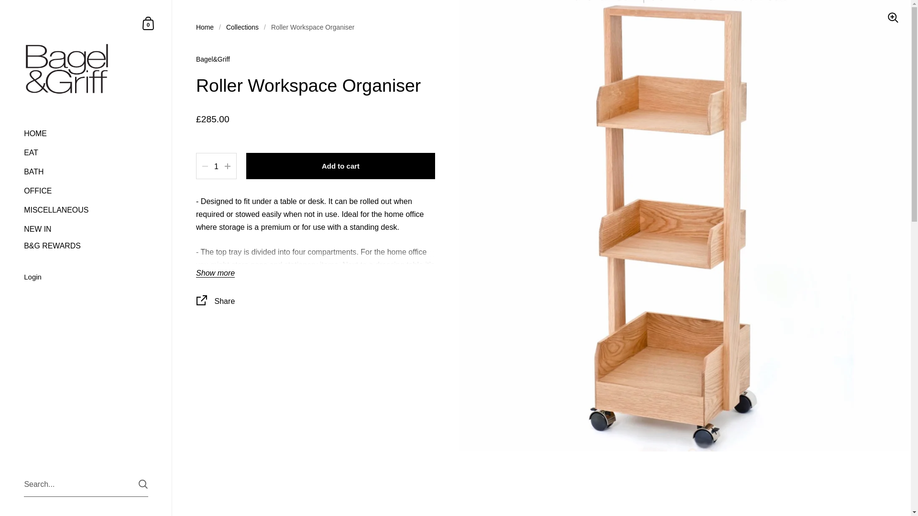  Describe the element at coordinates (216, 166) in the screenshot. I see `1` at that location.